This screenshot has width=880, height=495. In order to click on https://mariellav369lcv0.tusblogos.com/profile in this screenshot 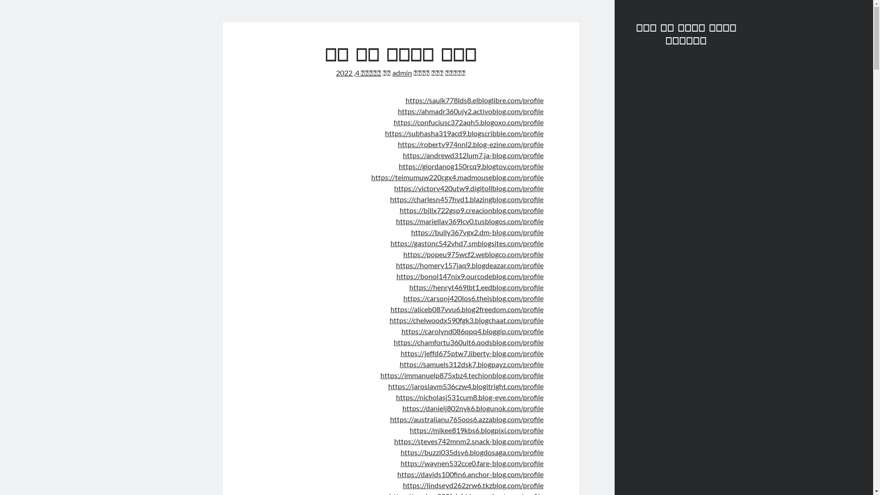, I will do `click(470, 221)`.